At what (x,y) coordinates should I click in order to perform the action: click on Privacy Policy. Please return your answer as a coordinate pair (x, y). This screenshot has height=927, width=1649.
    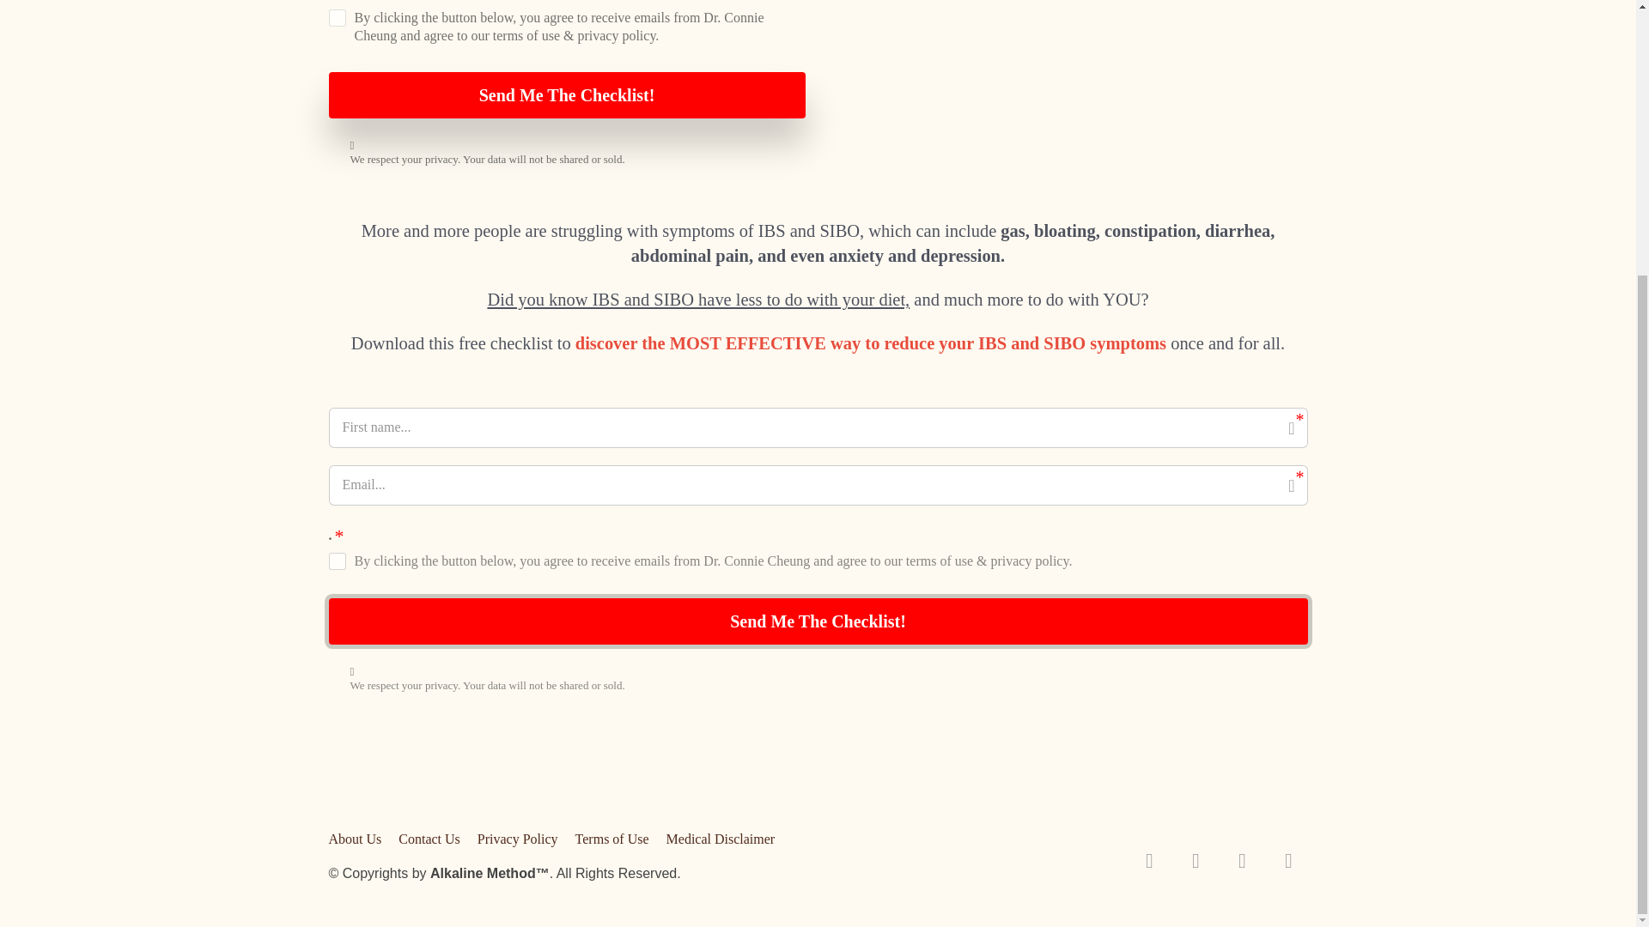
    Looking at the image, I should click on (517, 839).